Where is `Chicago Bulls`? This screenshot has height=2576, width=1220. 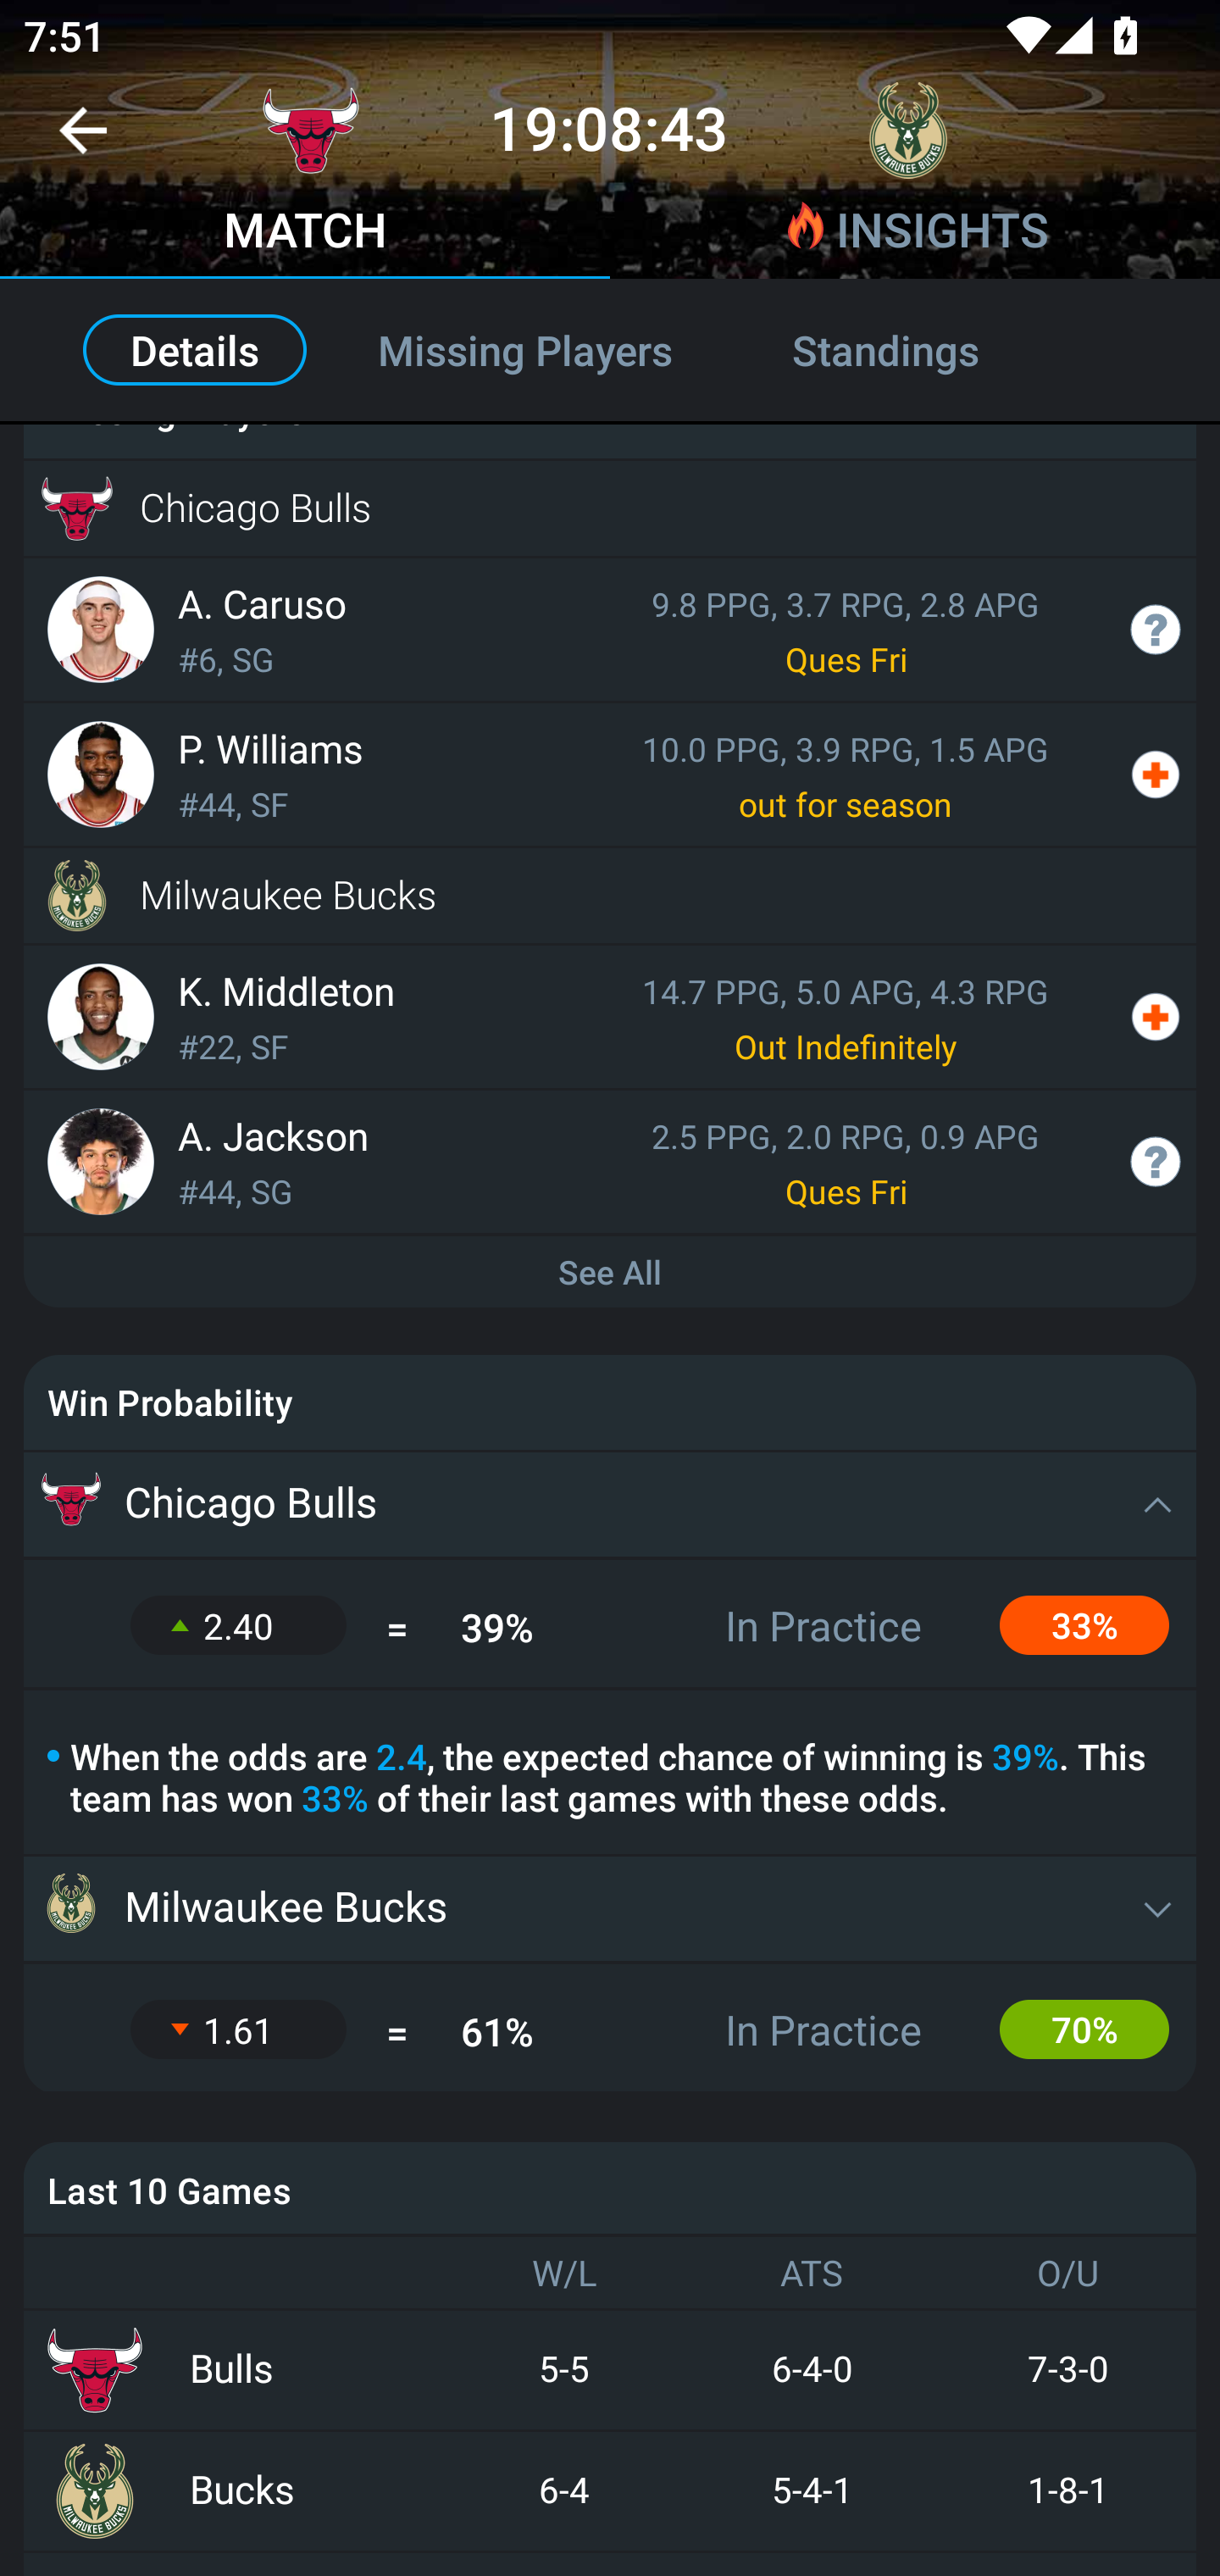 Chicago Bulls is located at coordinates (610, 1504).